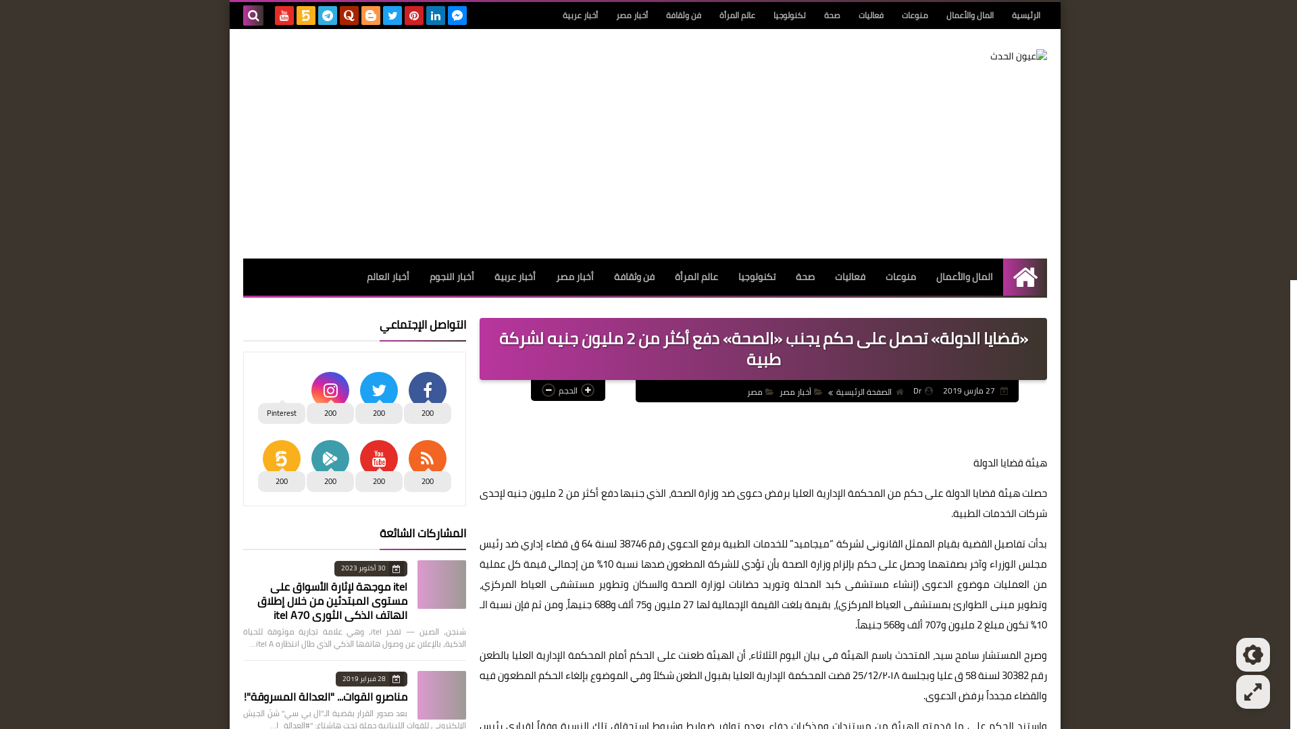 The image size is (1297, 729). What do you see at coordinates (281, 463) in the screenshot?
I see `200` at bounding box center [281, 463].